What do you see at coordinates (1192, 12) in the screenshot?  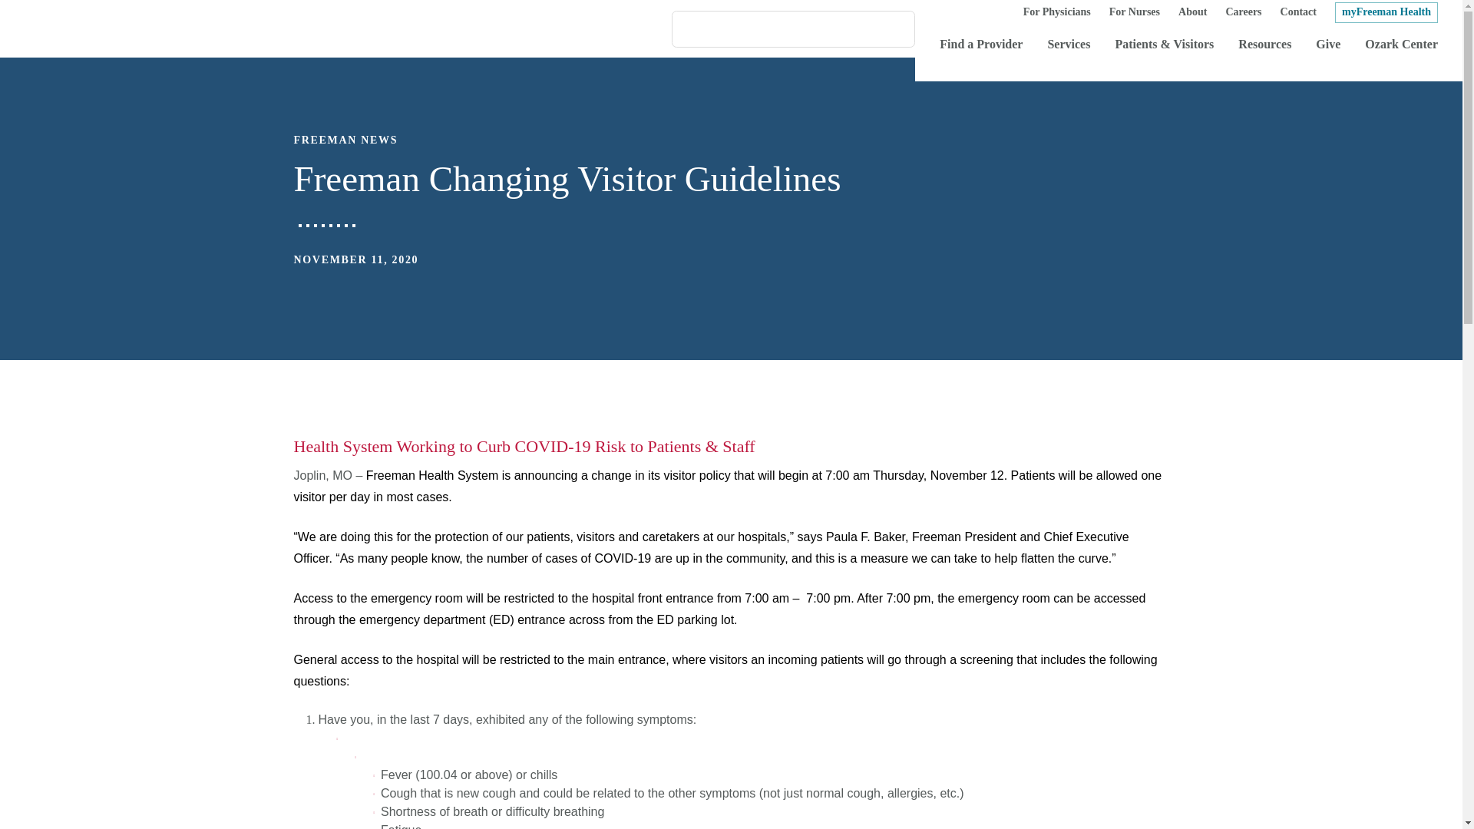 I see `About` at bounding box center [1192, 12].